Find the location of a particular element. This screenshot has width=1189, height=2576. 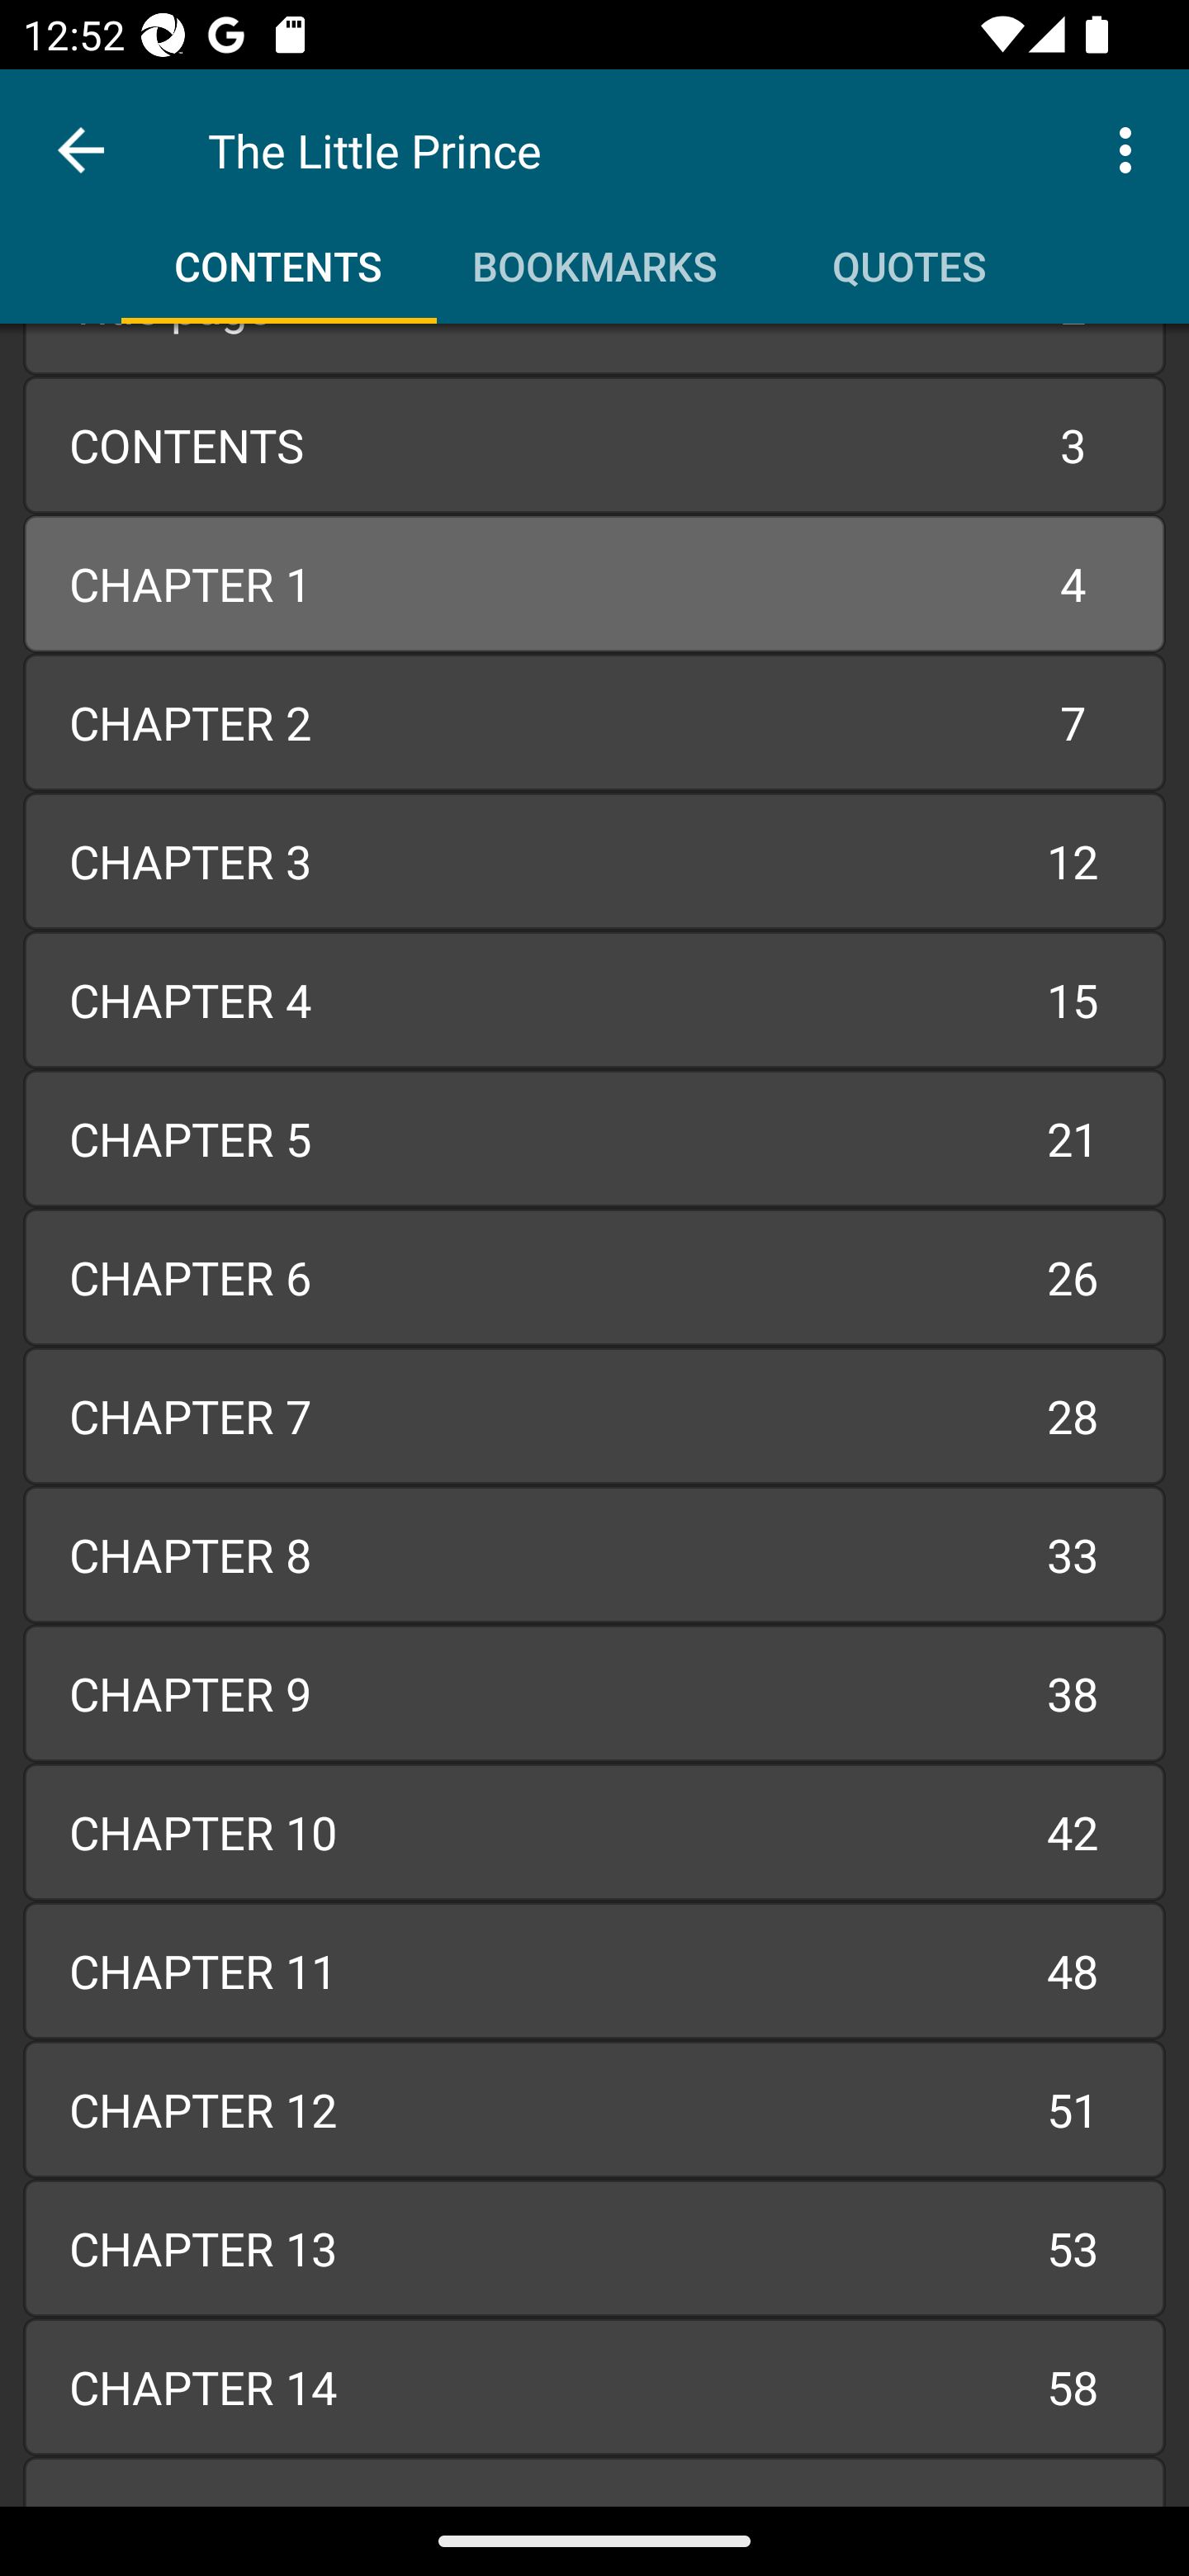

CHAPTER 13 53 is located at coordinates (594, 2249).